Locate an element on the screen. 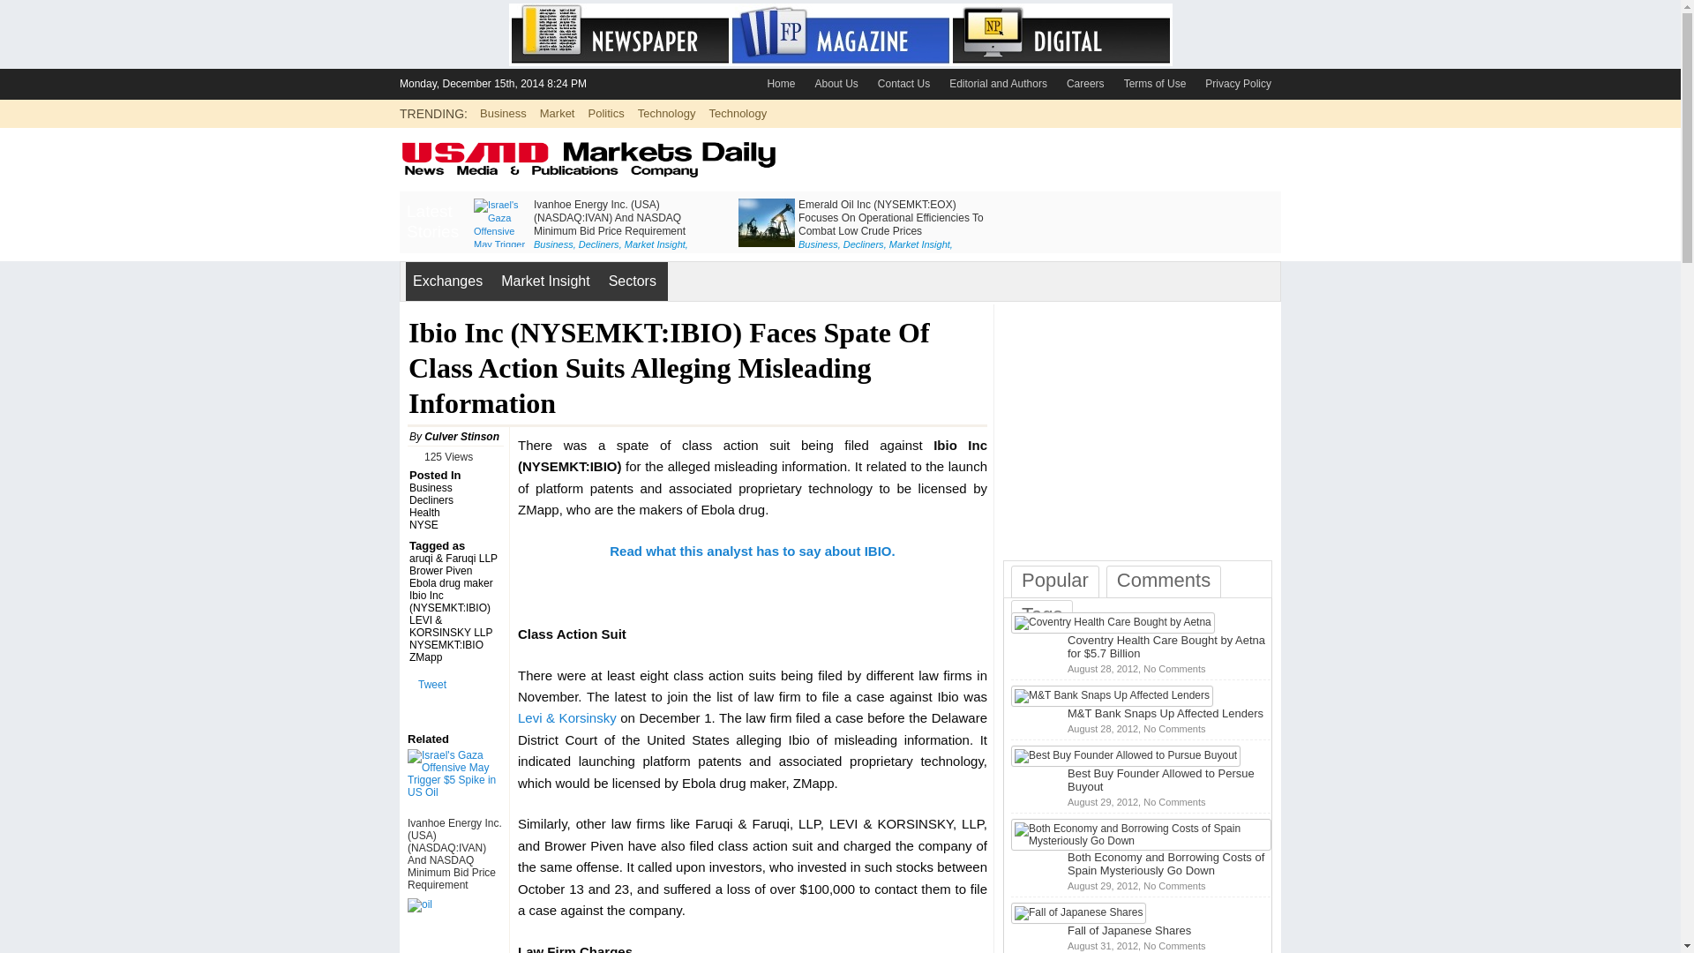  Business is located at coordinates (503, 113).